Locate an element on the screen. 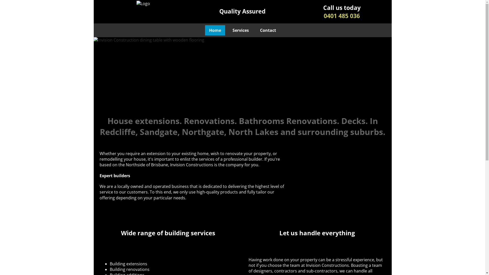 This screenshot has width=489, height=275. 0401 485 036 is located at coordinates (342, 20).